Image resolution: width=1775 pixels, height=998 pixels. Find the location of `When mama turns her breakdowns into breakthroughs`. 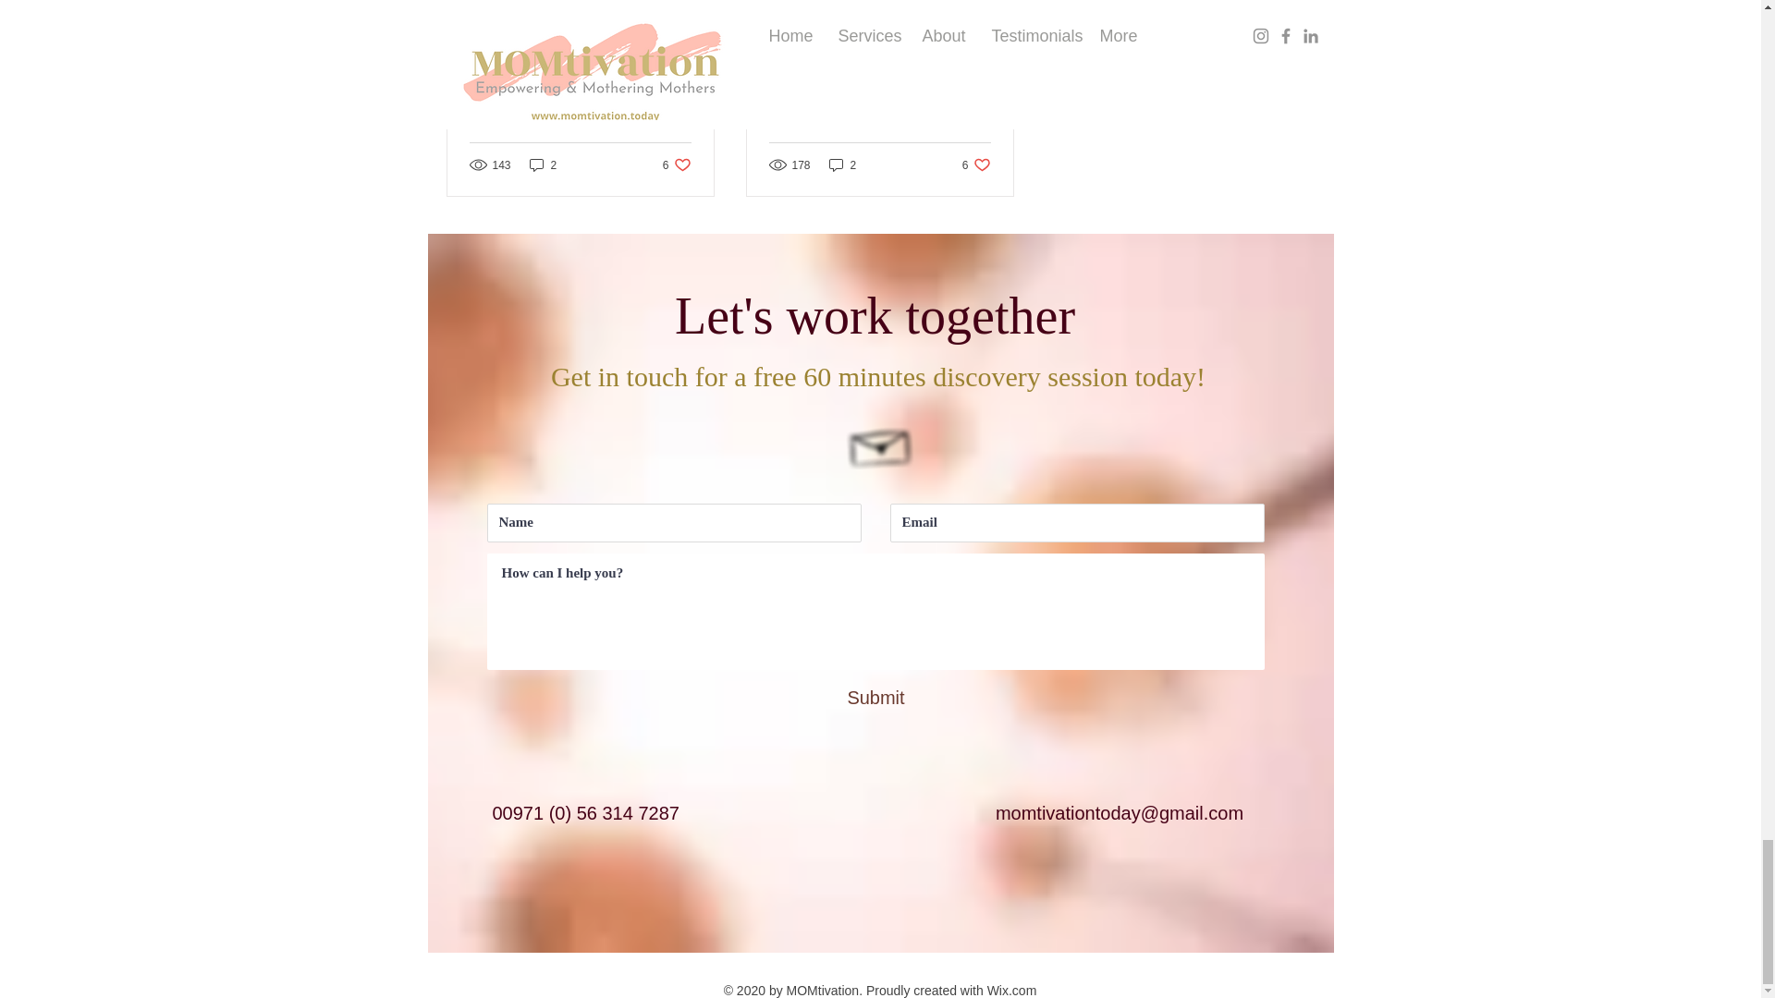

When mama turns her breakdowns into breakthroughs is located at coordinates (581, 100).